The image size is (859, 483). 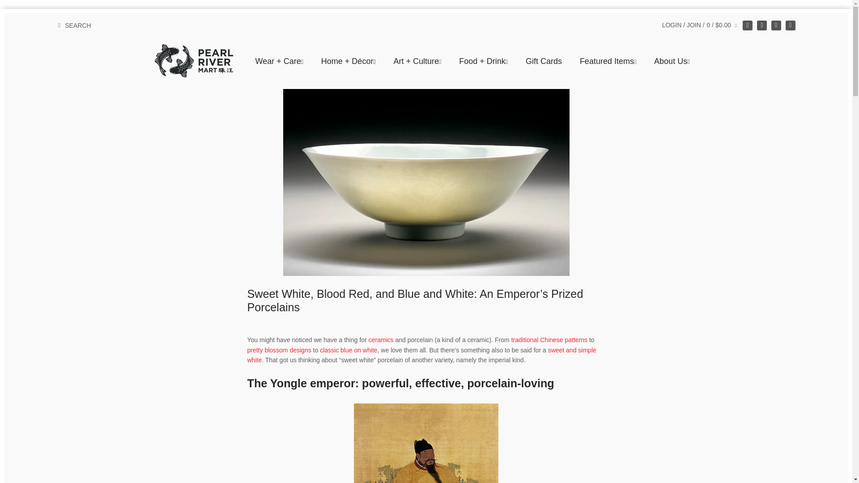 I want to click on Facebook, so click(x=747, y=25).